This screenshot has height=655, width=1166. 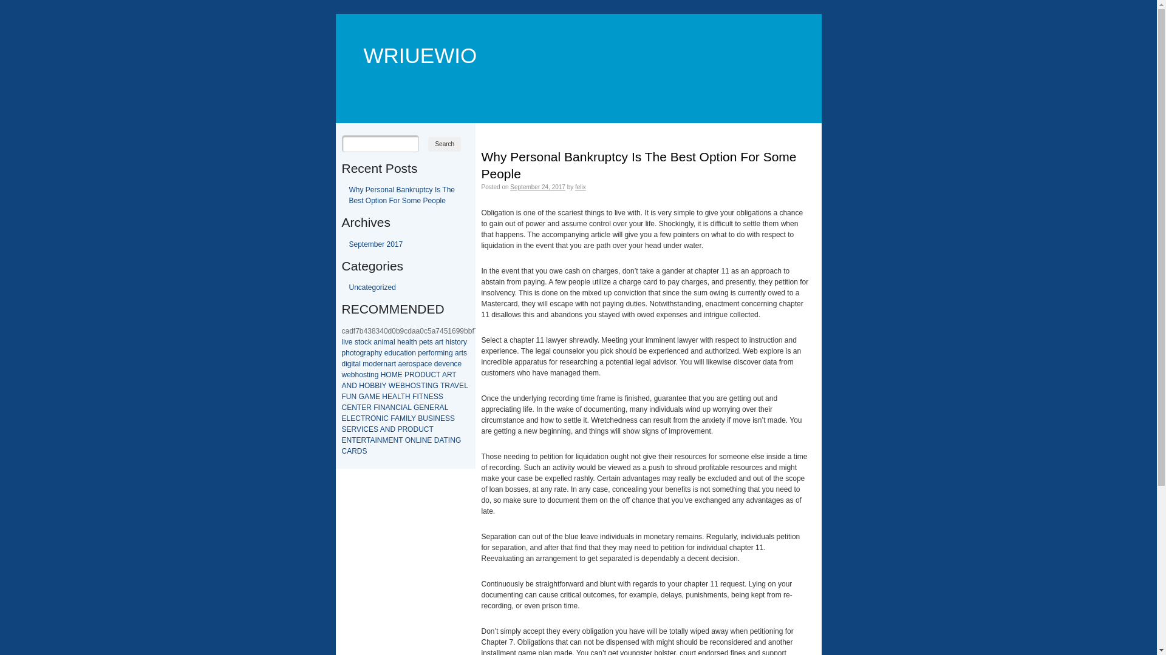 I want to click on I, so click(x=426, y=386).